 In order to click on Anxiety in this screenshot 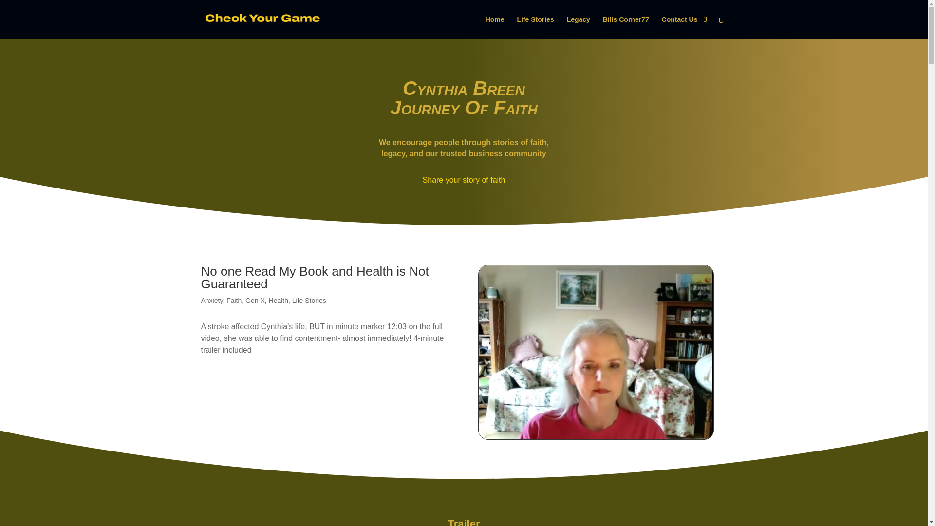, I will do `click(211, 301)`.